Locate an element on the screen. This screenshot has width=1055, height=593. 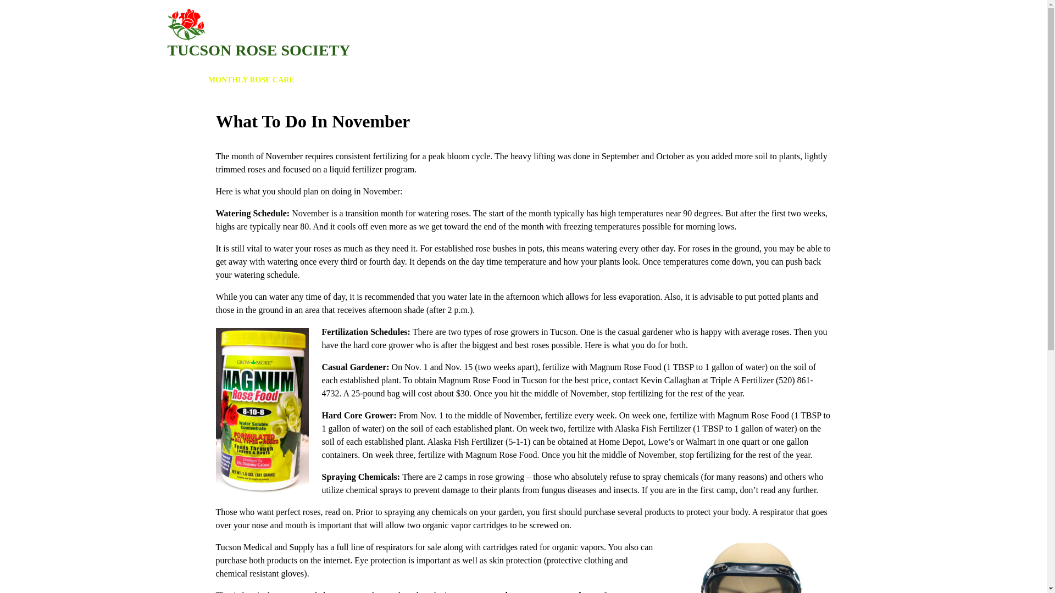
TUCSON ROSE SOCIETY is located at coordinates (258, 49).